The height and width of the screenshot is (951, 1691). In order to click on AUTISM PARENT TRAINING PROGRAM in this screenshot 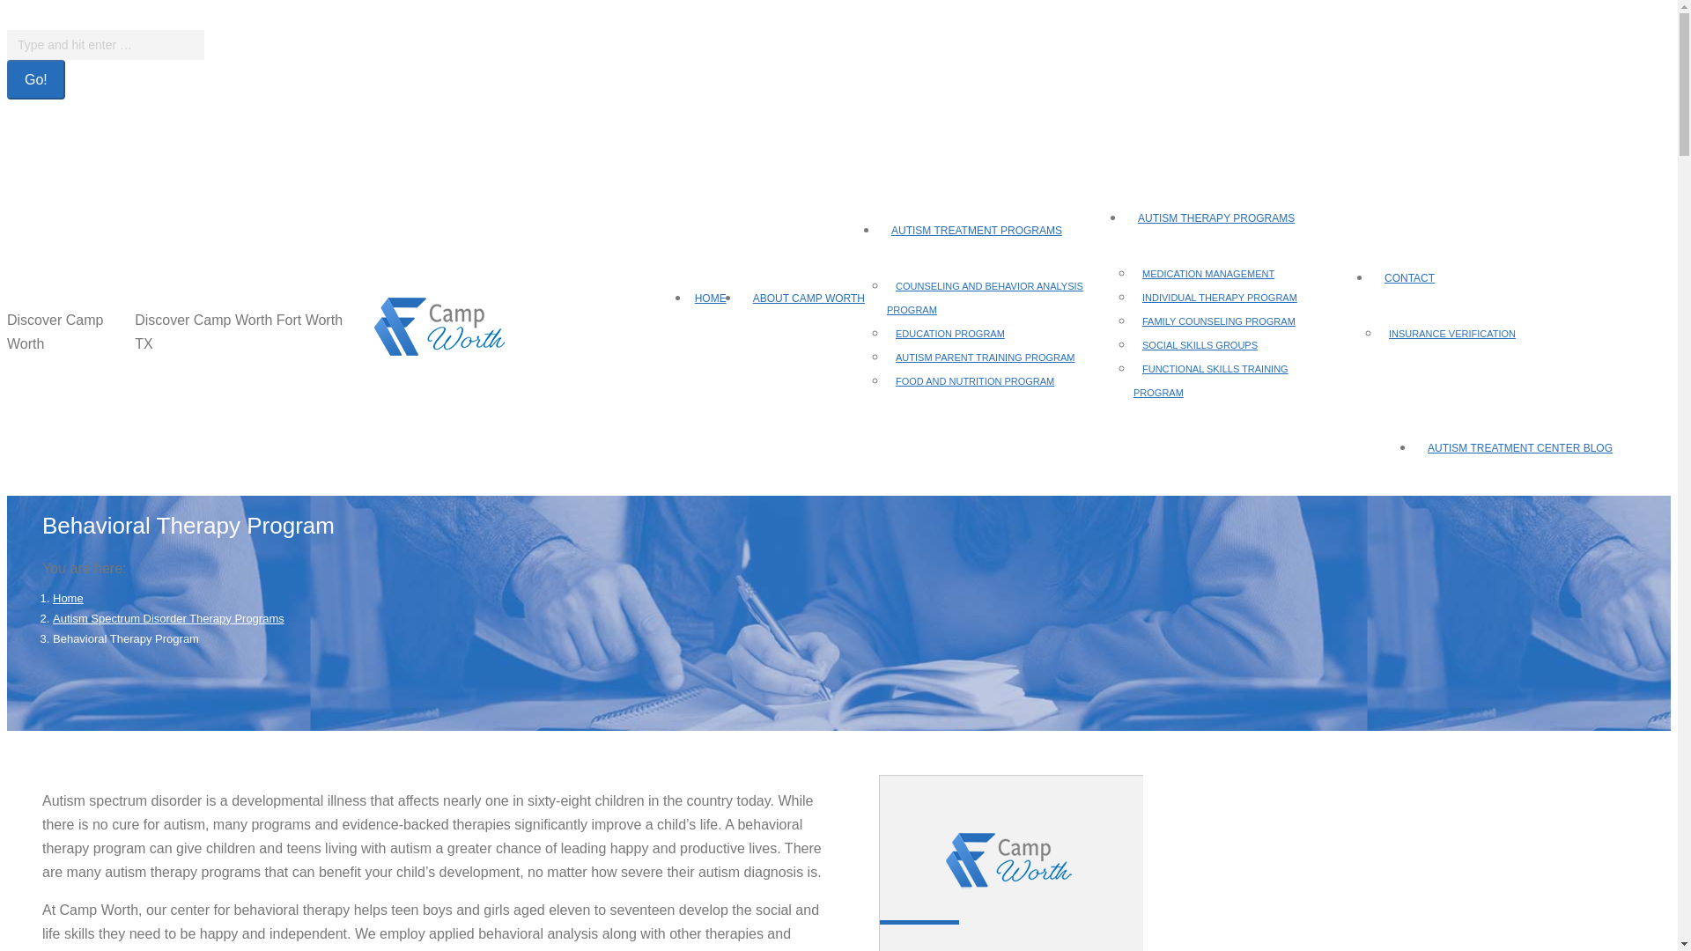, I will do `click(993, 355)`.